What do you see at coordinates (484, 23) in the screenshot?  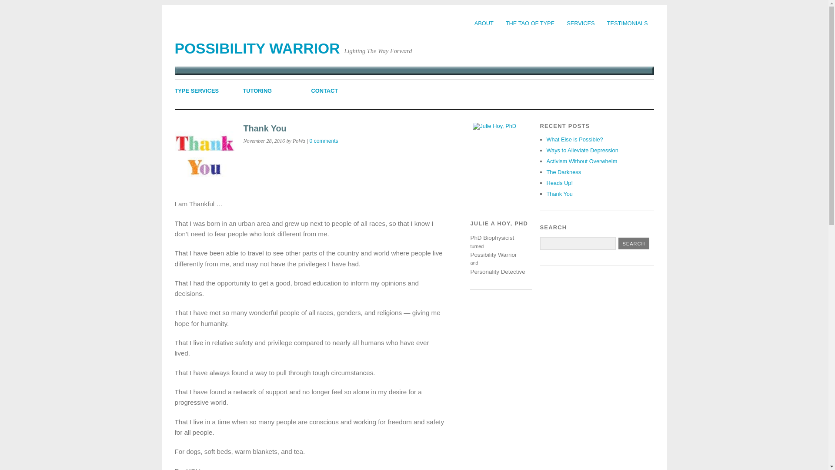 I see `ABOUT` at bounding box center [484, 23].